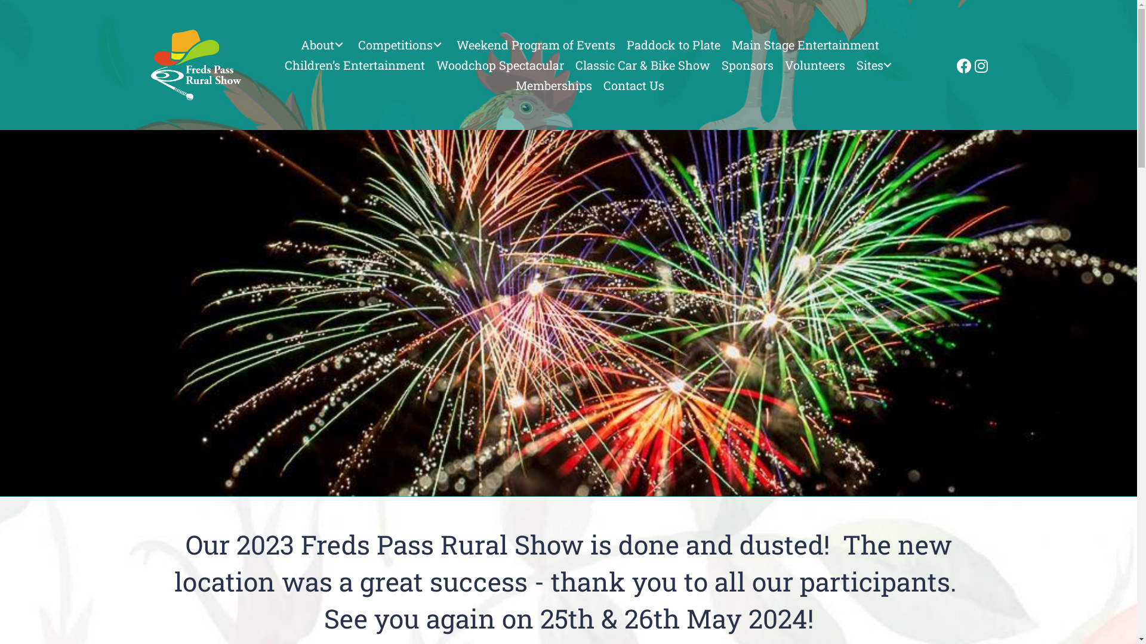 The width and height of the screenshot is (1146, 644). What do you see at coordinates (634, 85) in the screenshot?
I see `Contact Us` at bounding box center [634, 85].